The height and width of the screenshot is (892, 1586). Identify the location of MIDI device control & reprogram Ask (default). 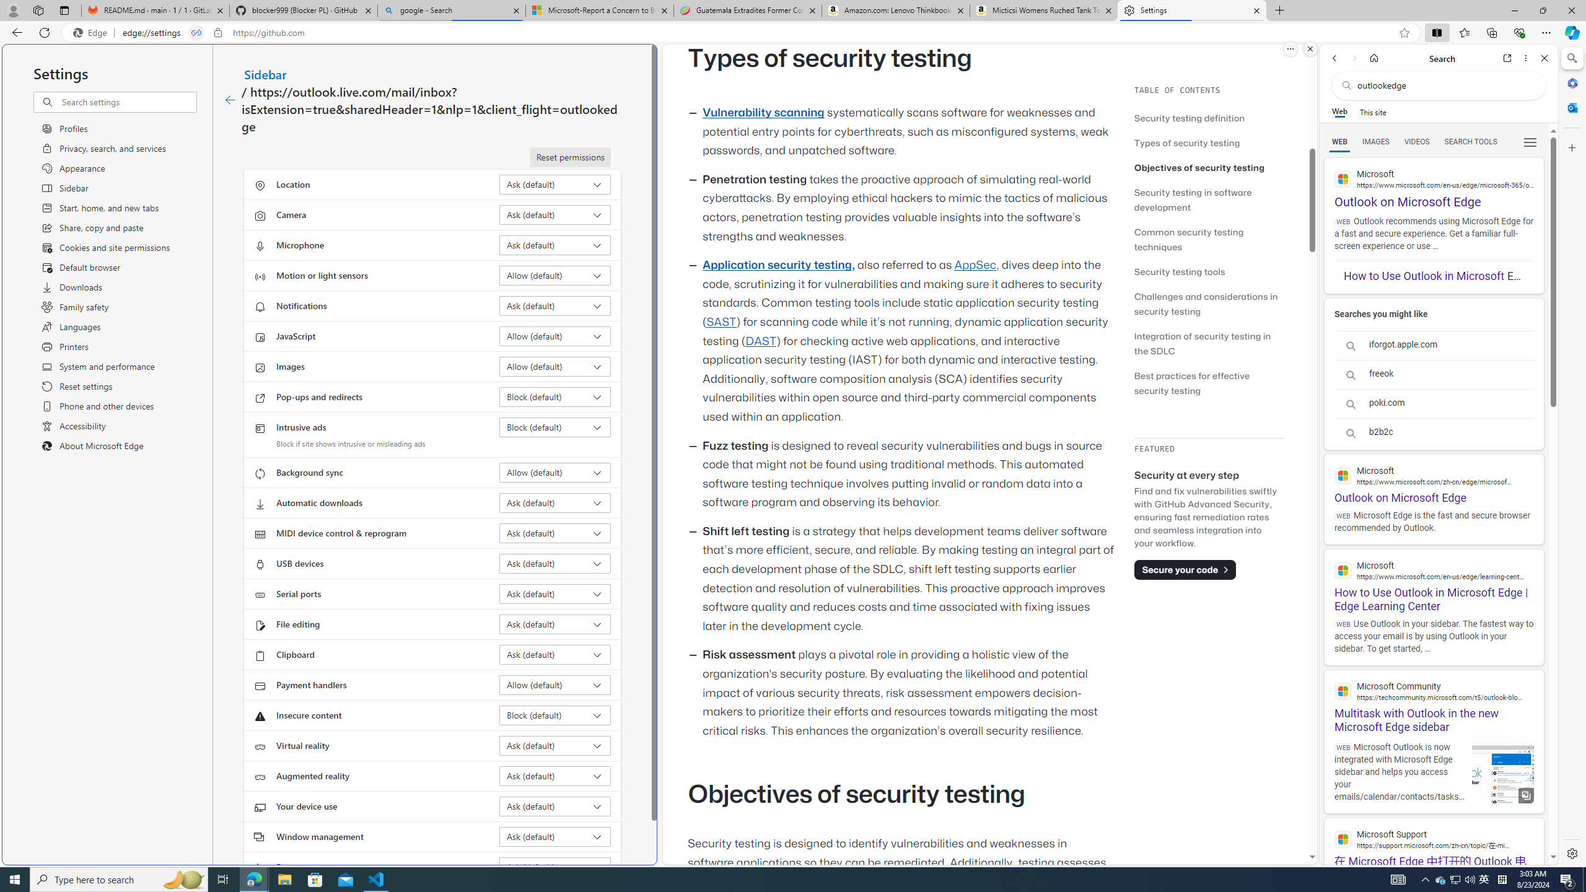
(555, 533).